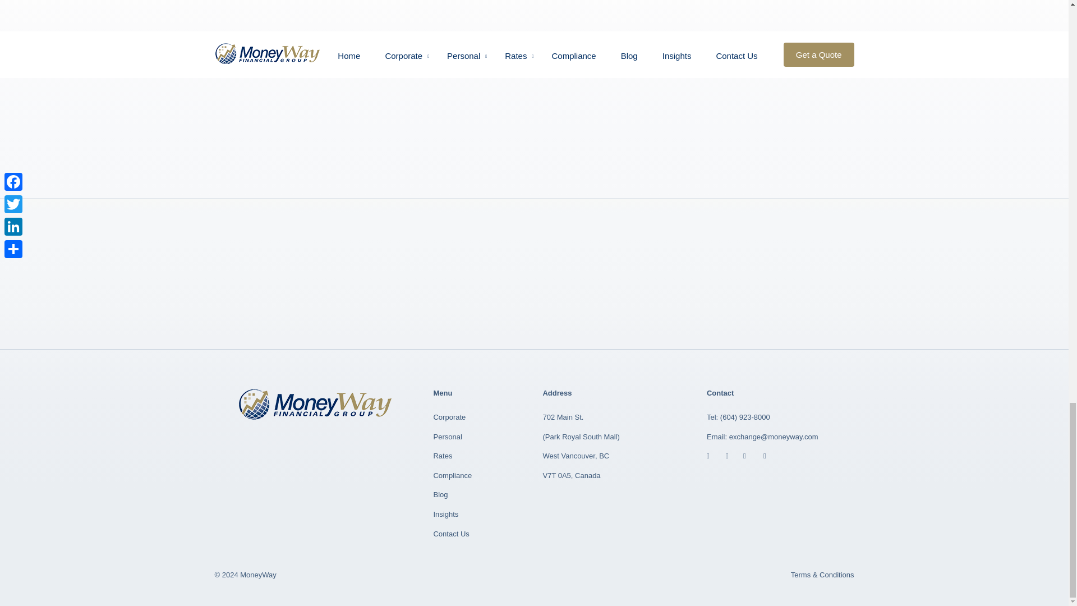 The image size is (1077, 606). Describe the element at coordinates (447, 437) in the screenshot. I see `Personal` at that location.